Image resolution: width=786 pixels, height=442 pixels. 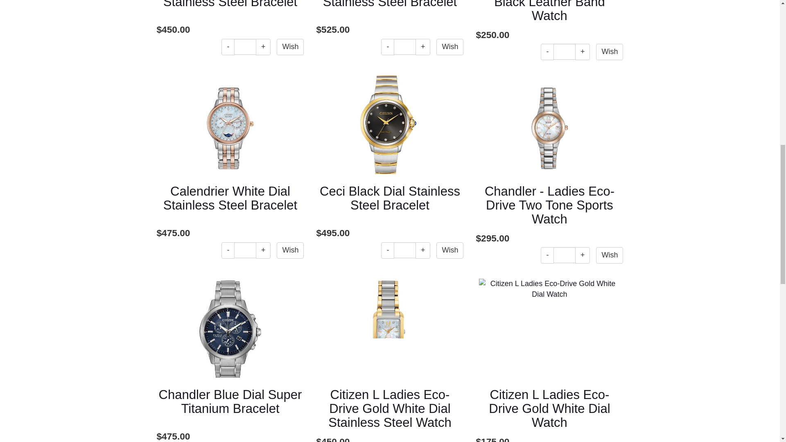 What do you see at coordinates (609, 255) in the screenshot?
I see `Wish` at bounding box center [609, 255].